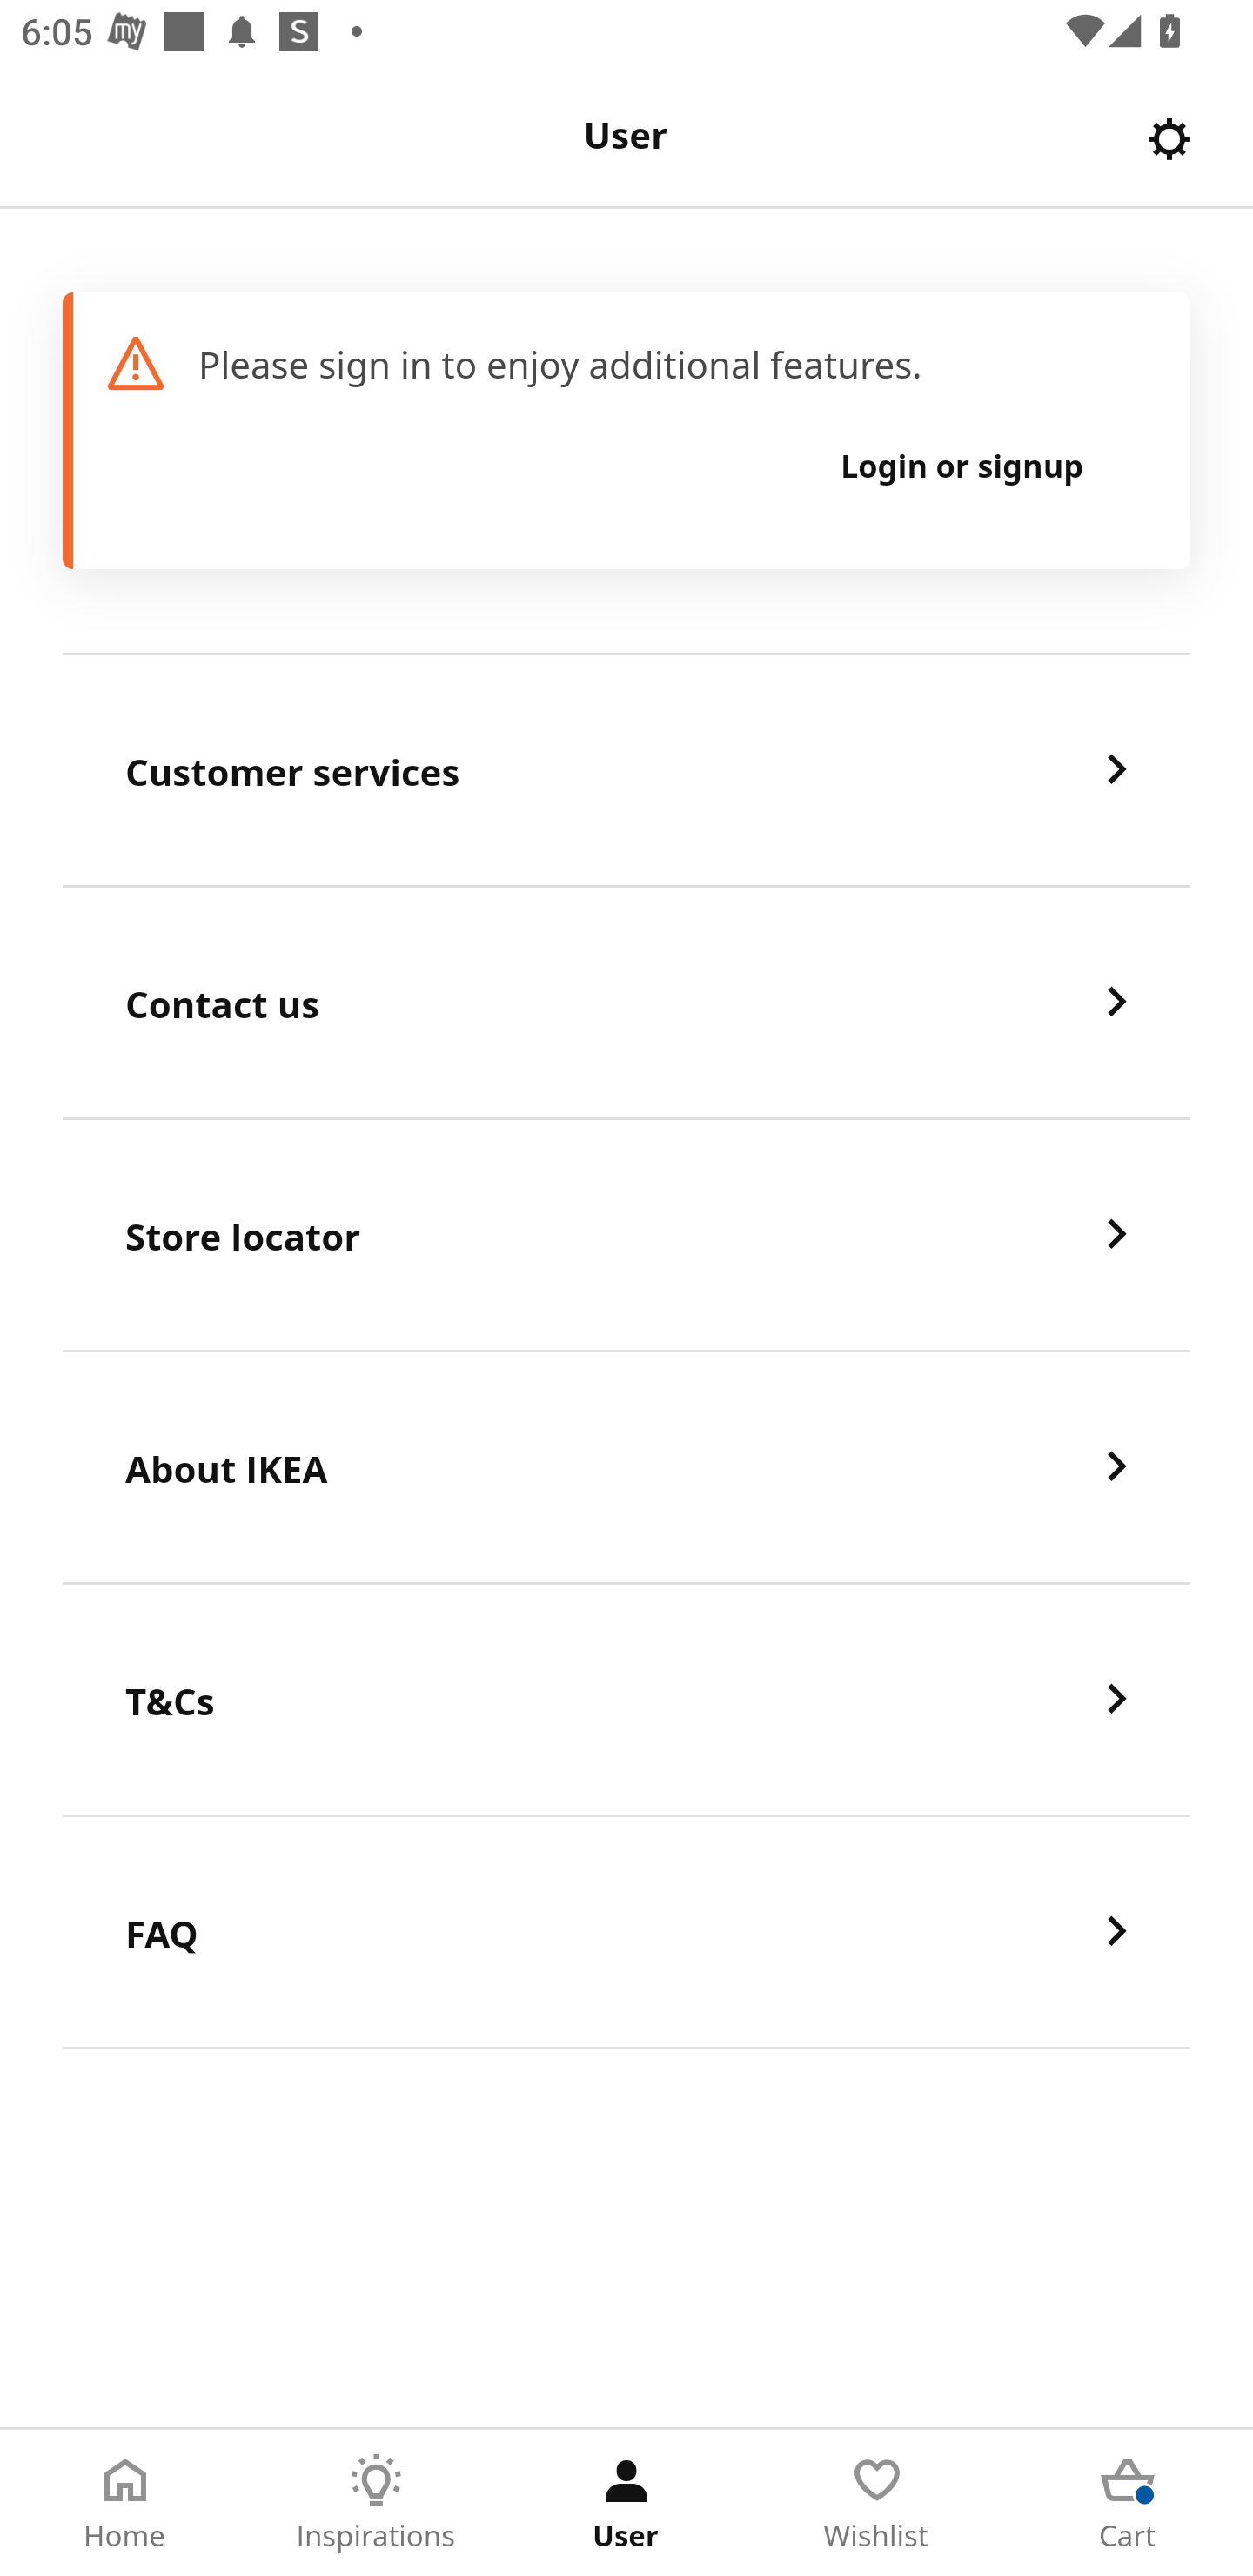 The height and width of the screenshot is (2576, 1253). What do you see at coordinates (1128, 2503) in the screenshot?
I see `Cart
Tab 5 of 5` at bounding box center [1128, 2503].